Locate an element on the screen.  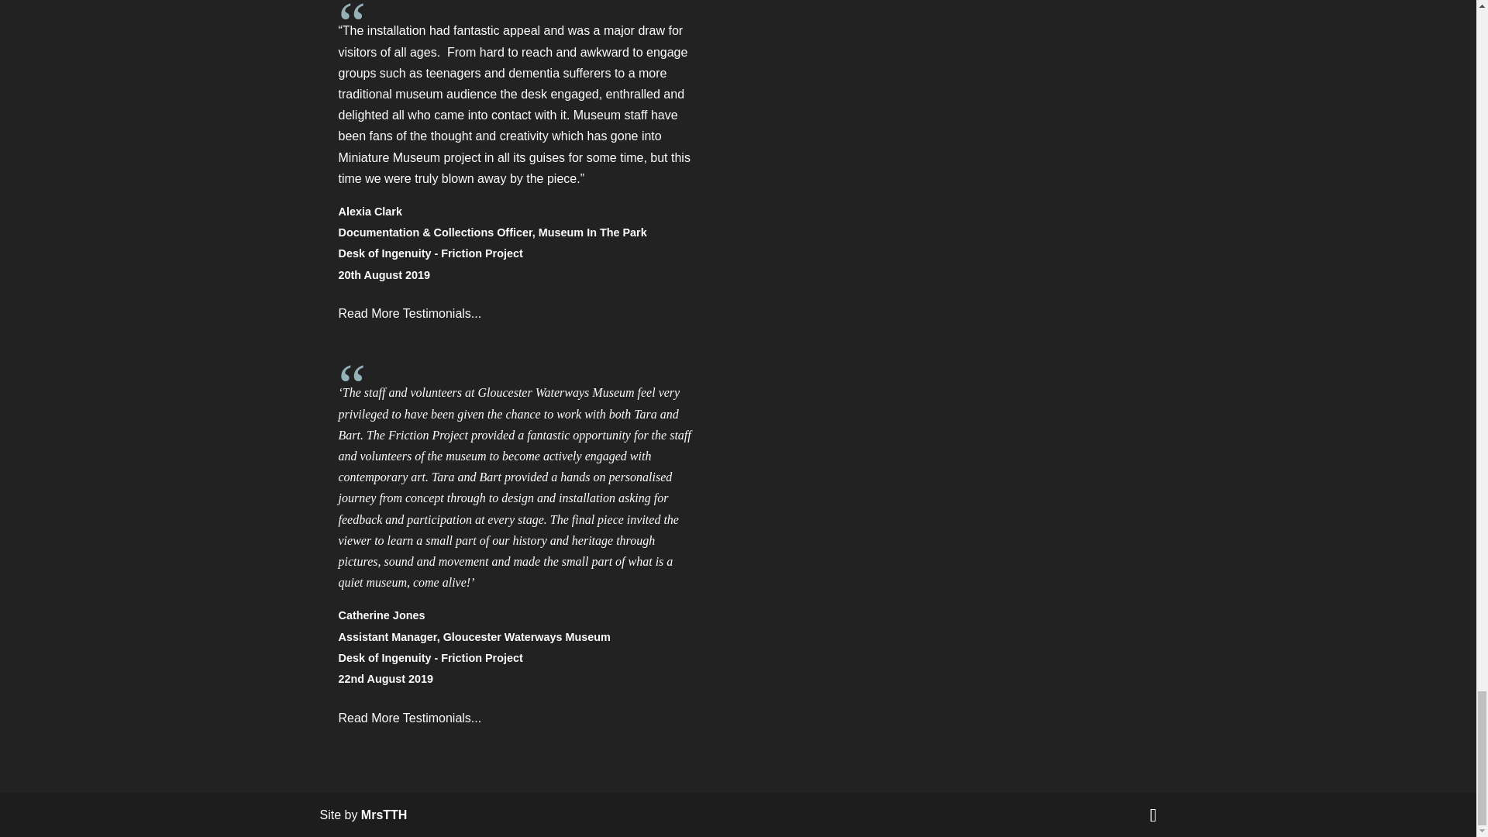
Read More Testimonials... is located at coordinates (409, 717).